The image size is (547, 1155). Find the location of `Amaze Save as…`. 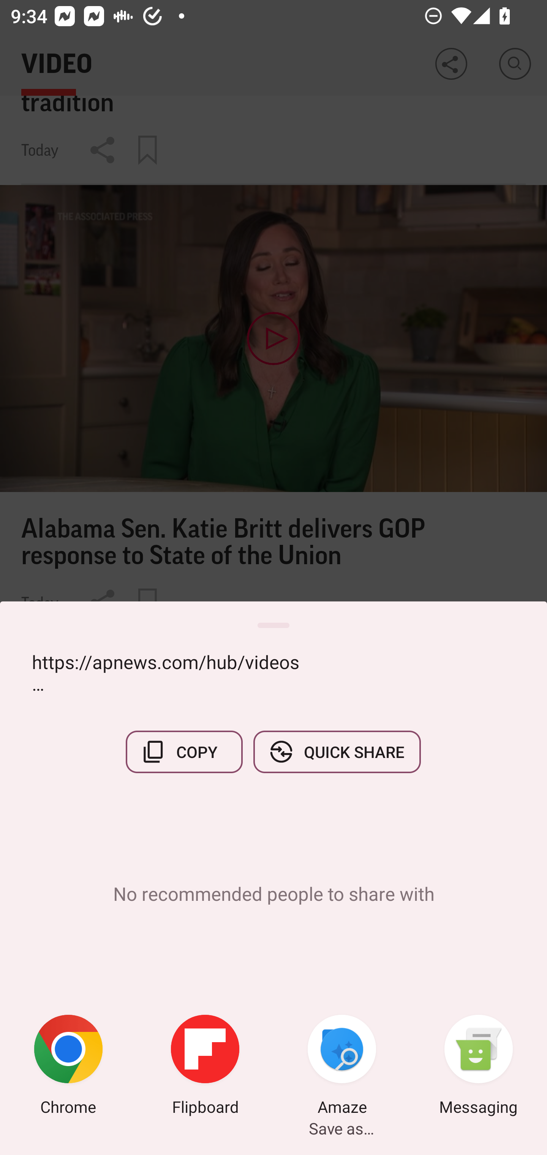

Amaze Save as… is located at coordinates (342, 1067).